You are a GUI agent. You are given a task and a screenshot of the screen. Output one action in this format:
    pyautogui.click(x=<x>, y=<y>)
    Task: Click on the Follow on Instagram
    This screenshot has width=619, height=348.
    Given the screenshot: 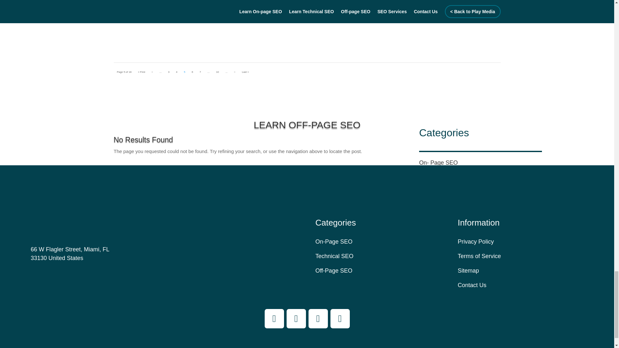 What is the action you would take?
    pyautogui.click(x=296, y=319)
    